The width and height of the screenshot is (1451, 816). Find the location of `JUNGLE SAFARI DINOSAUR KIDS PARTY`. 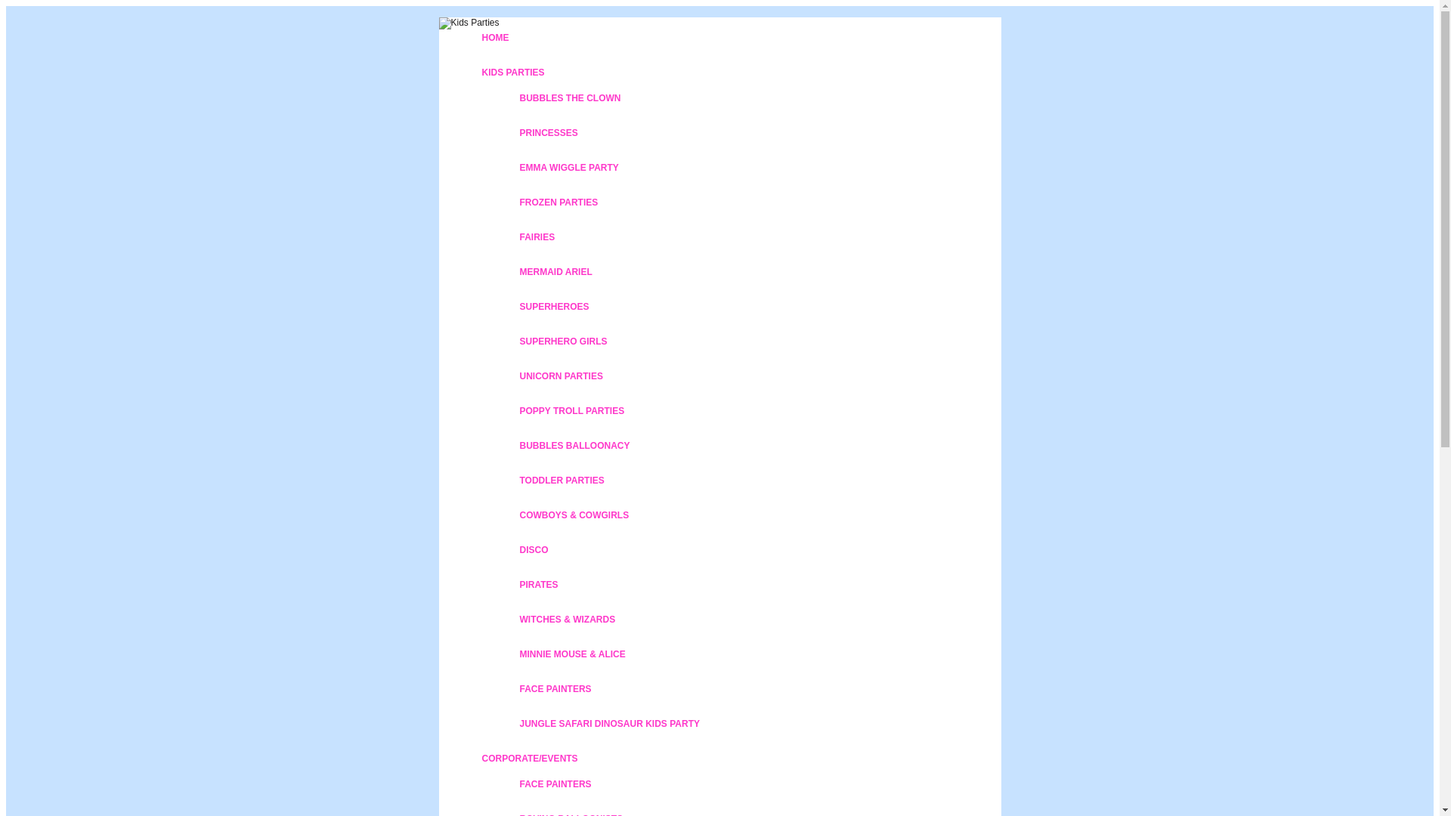

JUNGLE SAFARI DINOSAUR KIDS PARTY is located at coordinates (609, 724).